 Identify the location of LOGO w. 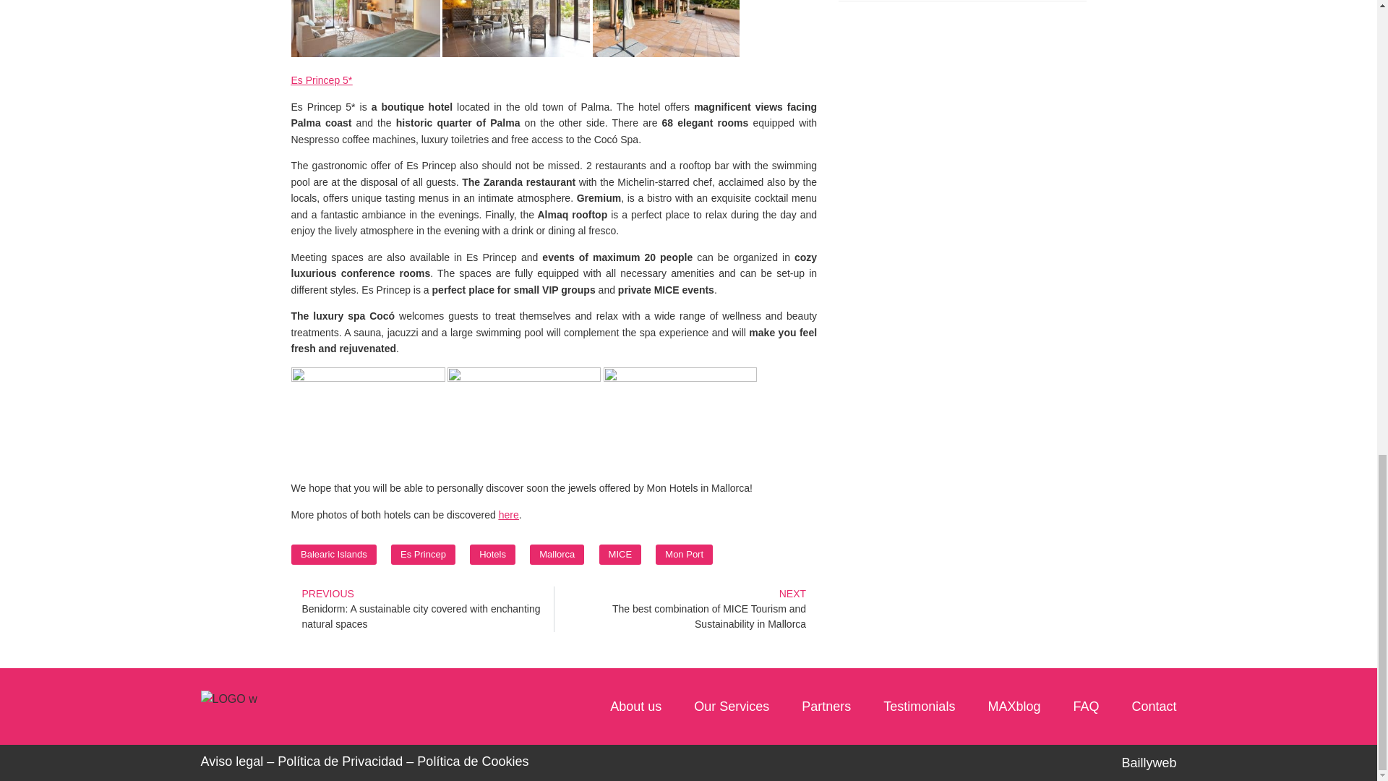
(228, 699).